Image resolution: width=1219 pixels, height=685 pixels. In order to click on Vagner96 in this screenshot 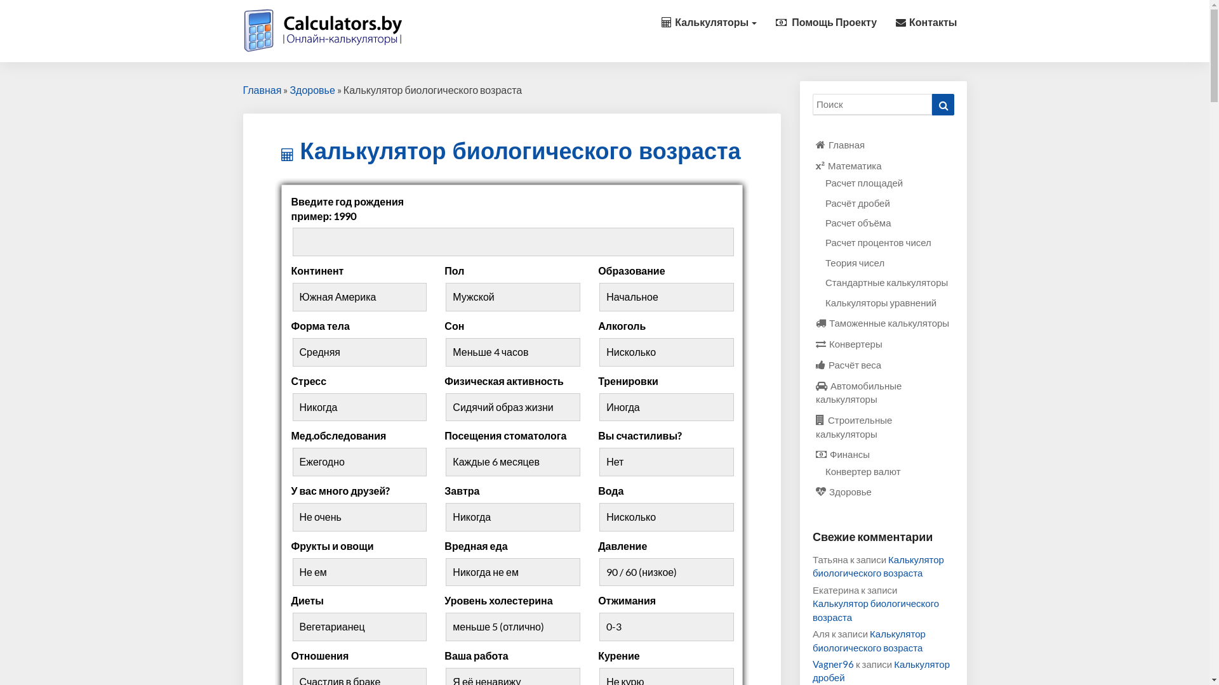, I will do `click(833, 664)`.